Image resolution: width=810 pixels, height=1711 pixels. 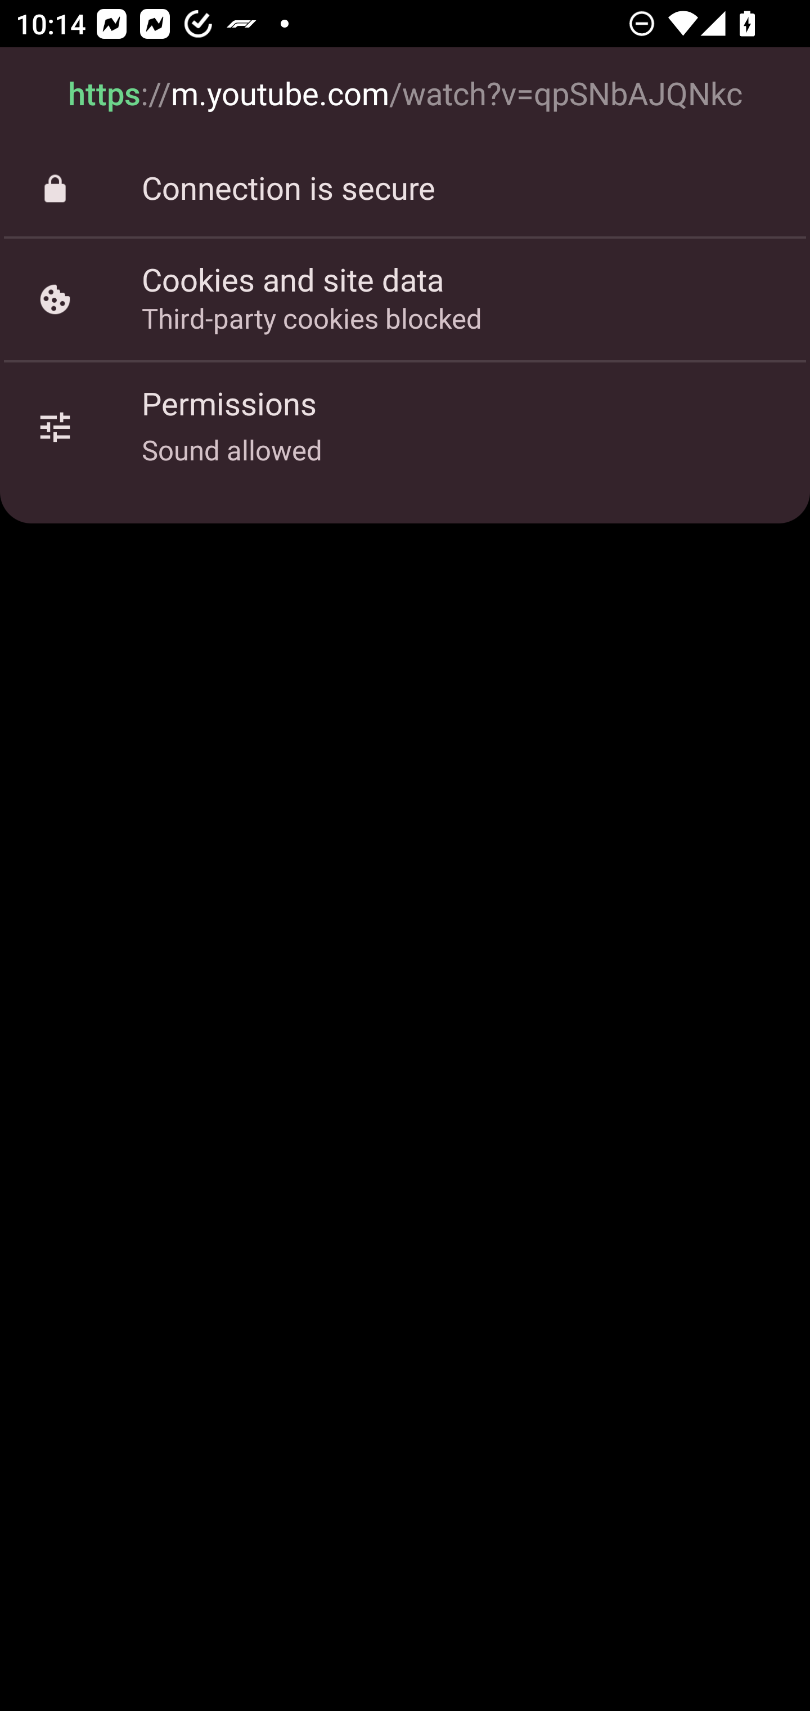 I want to click on Connection is secure, so click(x=405, y=189).